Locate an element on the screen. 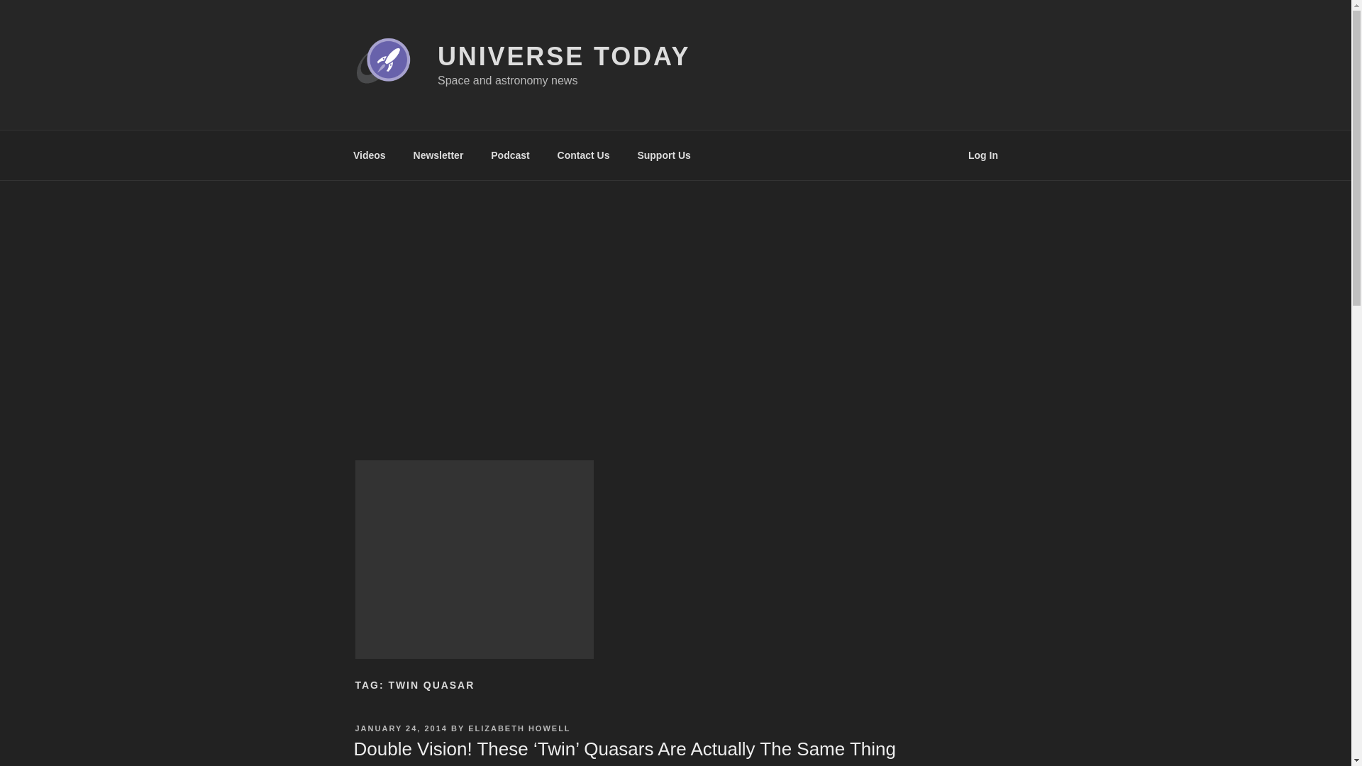 Image resolution: width=1362 pixels, height=766 pixels. UNIVERSE TODAY is located at coordinates (563, 57).